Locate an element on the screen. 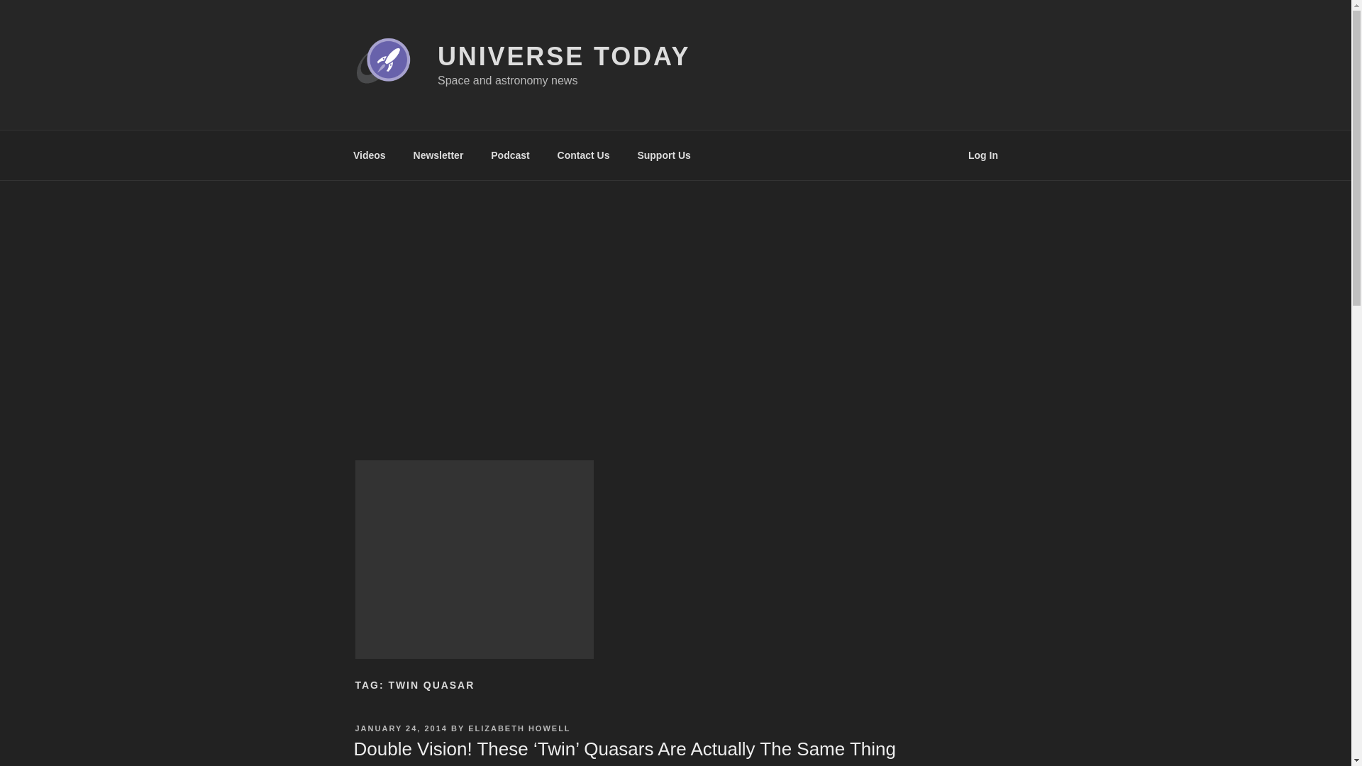 Image resolution: width=1362 pixels, height=766 pixels. UNIVERSE TODAY is located at coordinates (563, 57).